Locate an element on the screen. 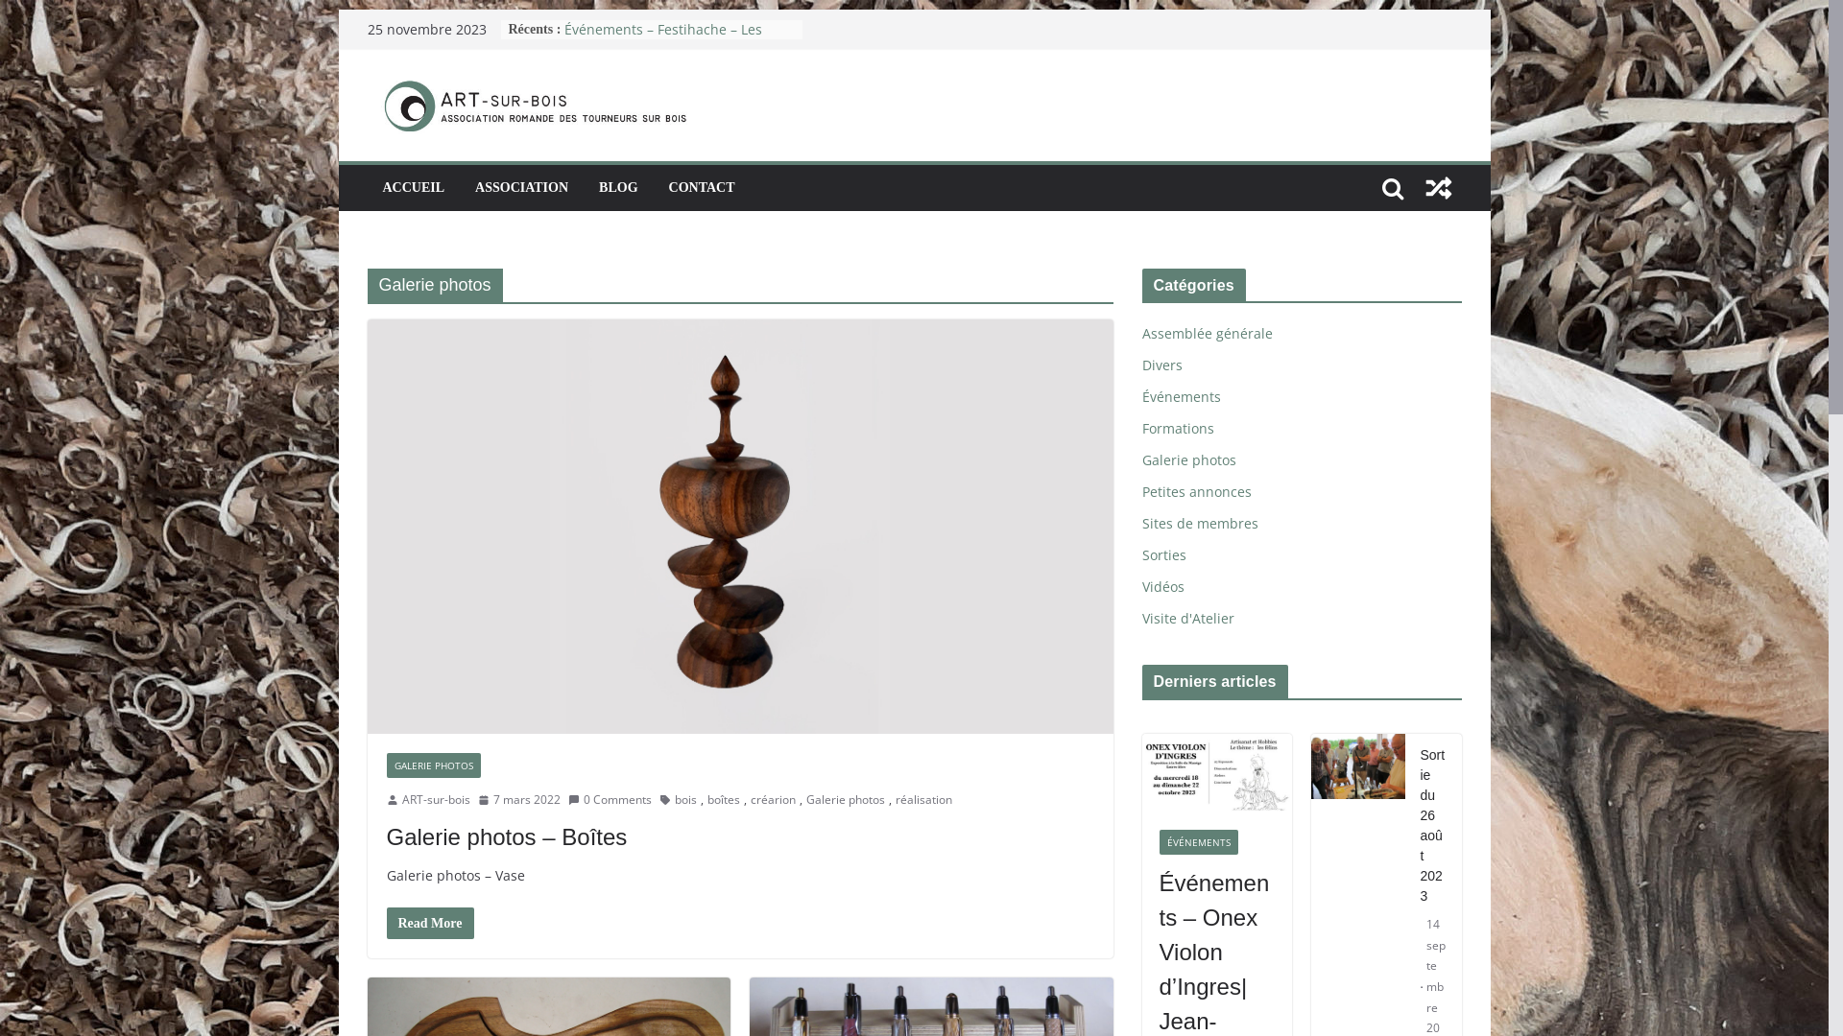 The height and width of the screenshot is (1036, 1843). ASSOCIATION is located at coordinates (522, 188).